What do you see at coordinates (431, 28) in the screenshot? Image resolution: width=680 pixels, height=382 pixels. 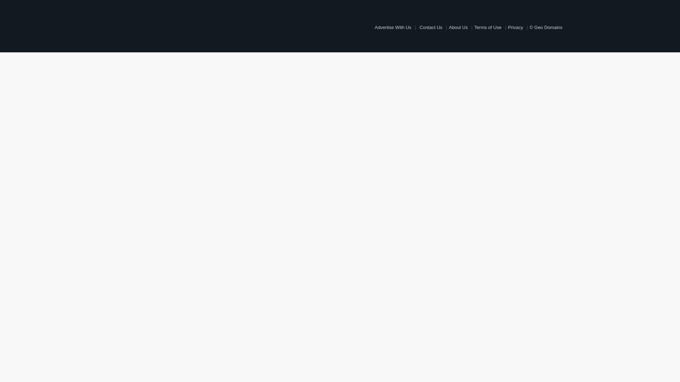 I see `Contact Us` at bounding box center [431, 28].